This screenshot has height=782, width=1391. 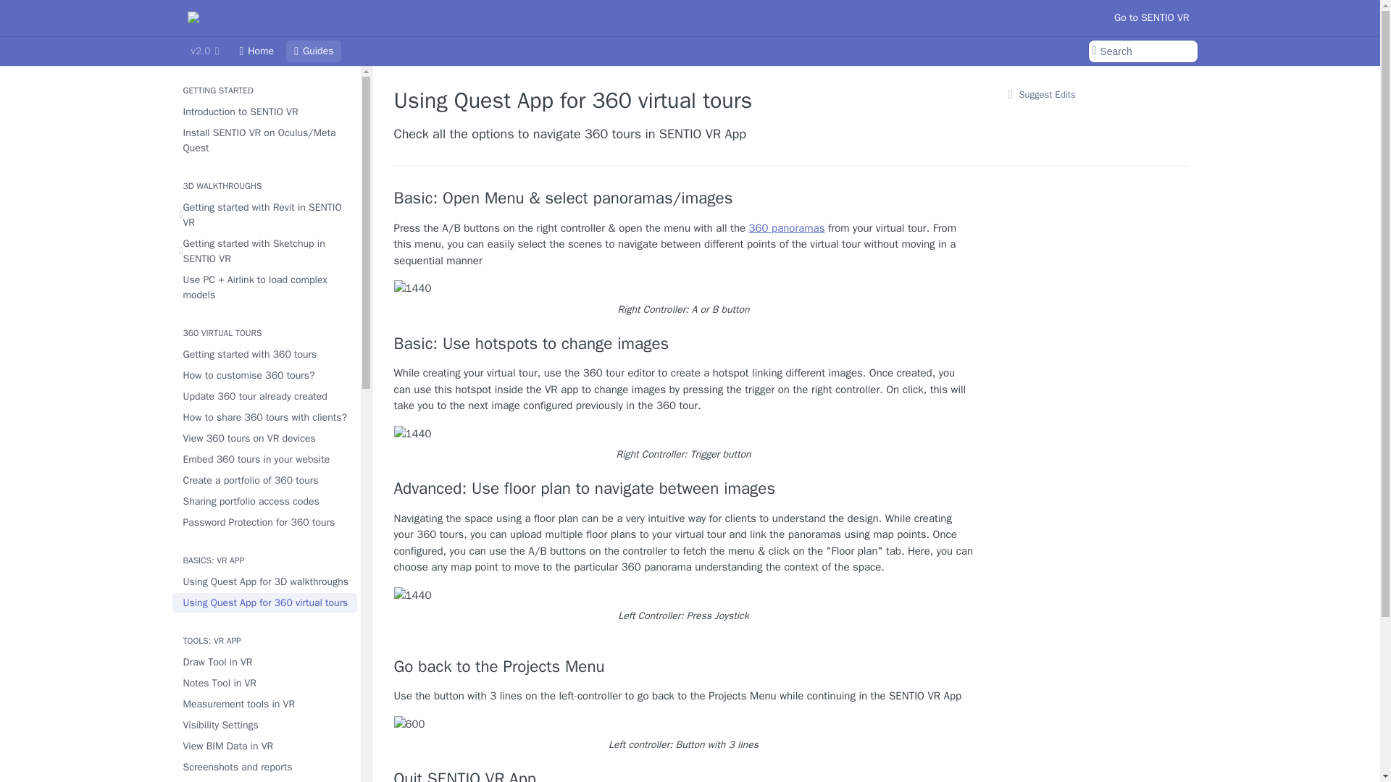 What do you see at coordinates (265, 501) in the screenshot?
I see `Sharing portfolio access codes` at bounding box center [265, 501].